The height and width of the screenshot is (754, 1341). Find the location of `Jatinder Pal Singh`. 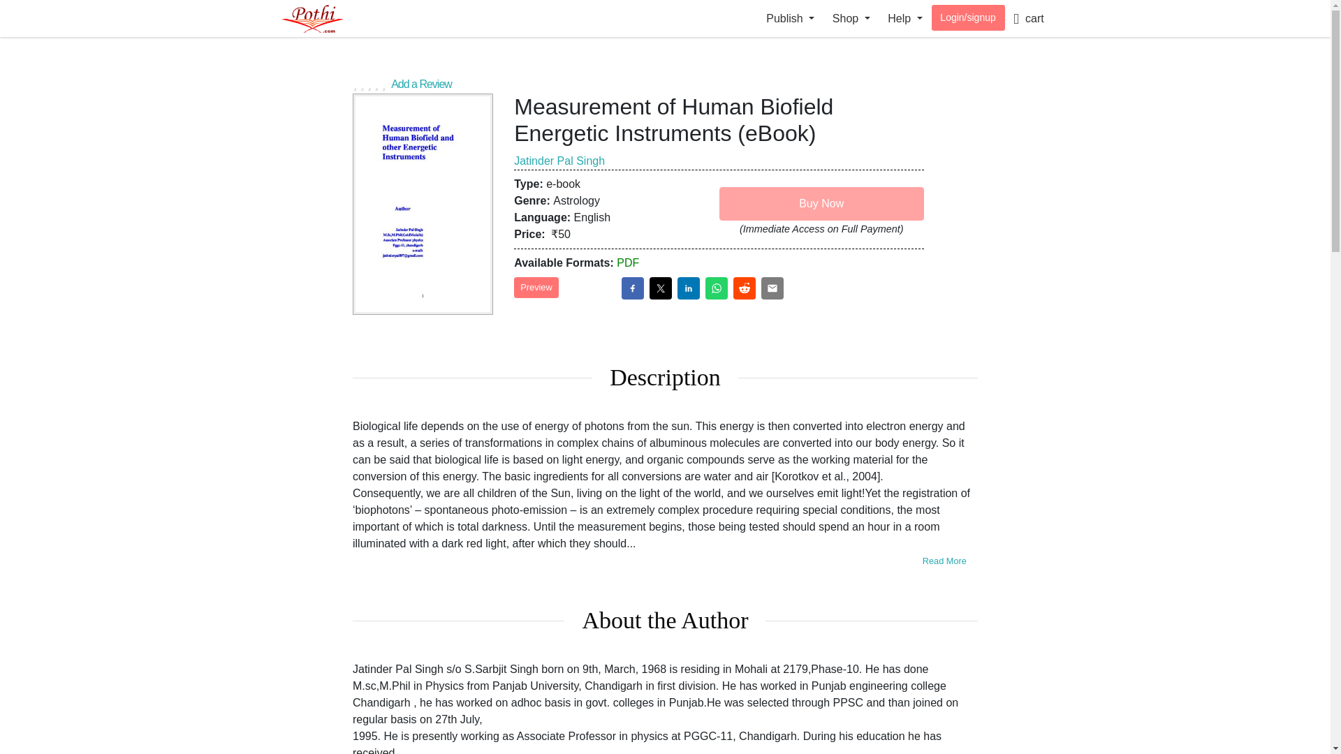

Jatinder Pal Singh is located at coordinates (559, 161).